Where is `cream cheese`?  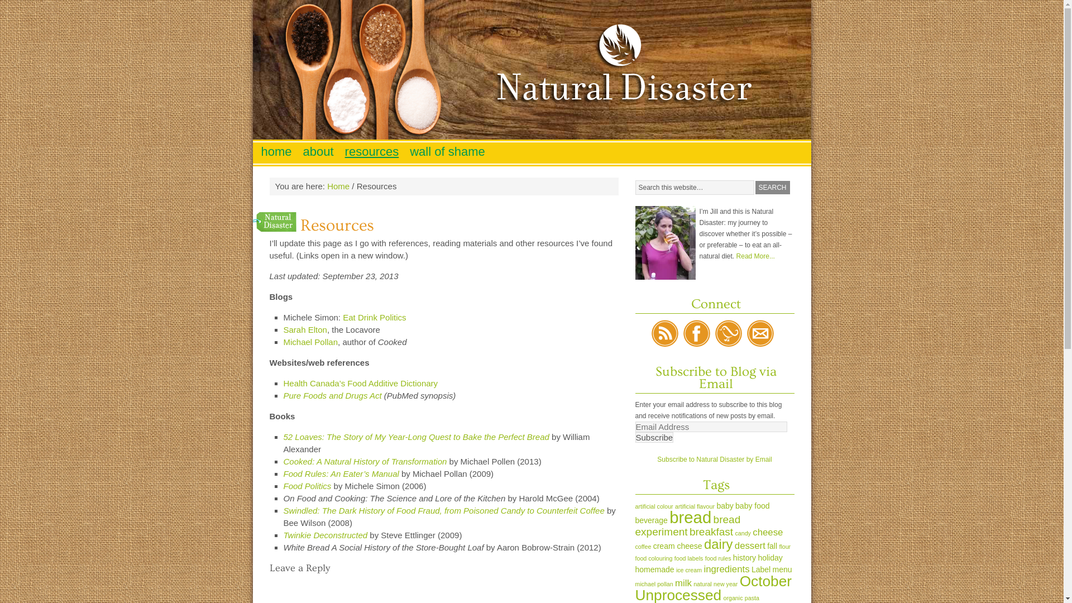 cream cheese is located at coordinates (678, 546).